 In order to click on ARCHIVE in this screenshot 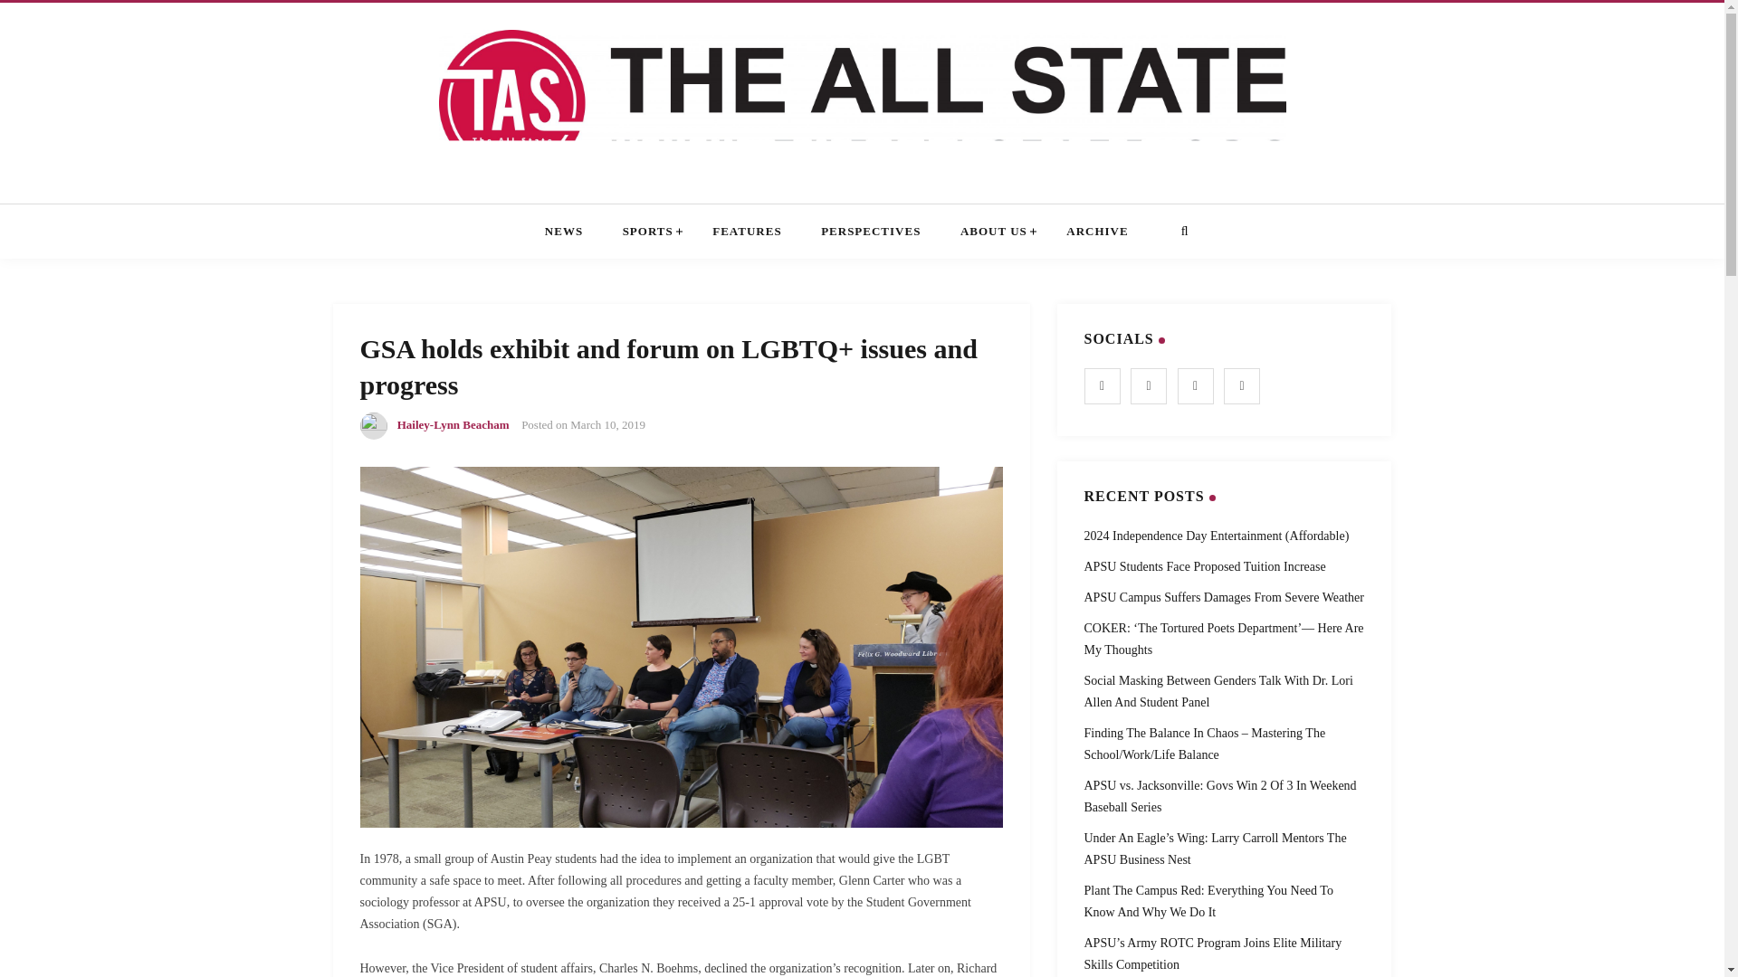, I will do `click(1097, 232)`.